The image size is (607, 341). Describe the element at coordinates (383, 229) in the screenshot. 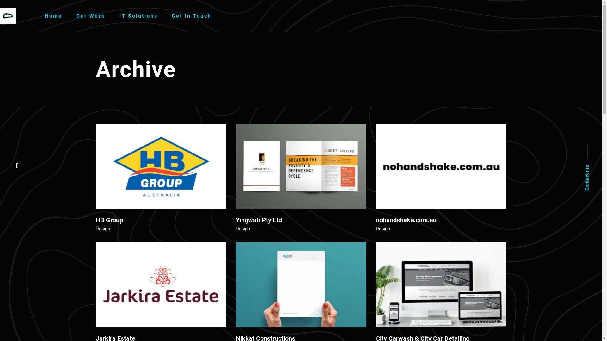

I see `Design` at that location.